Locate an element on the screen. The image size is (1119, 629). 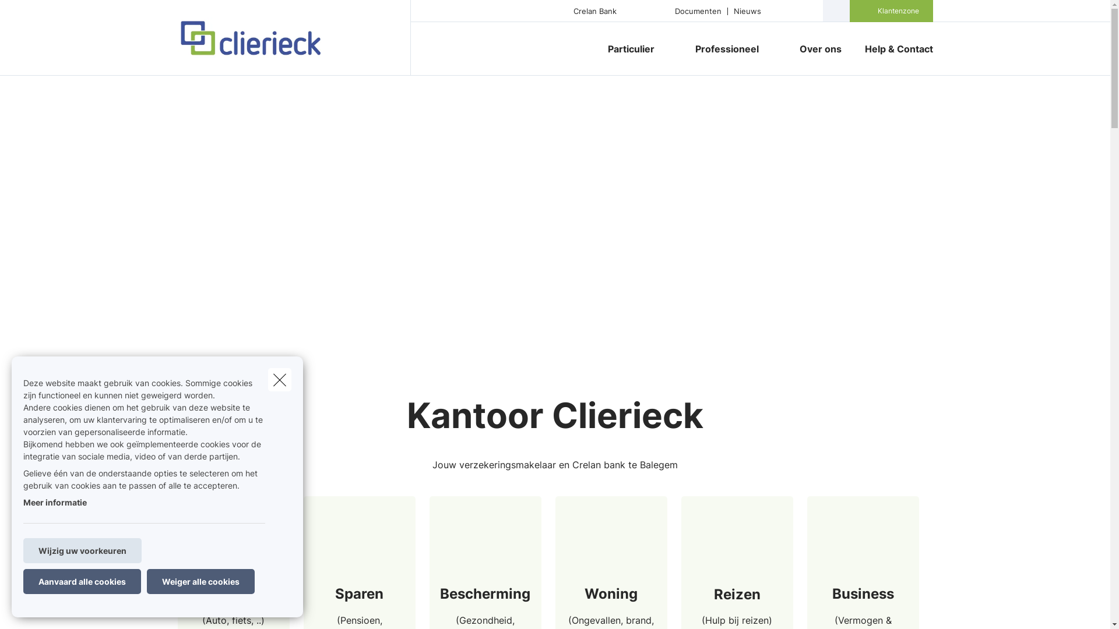
Particulier is located at coordinates (626, 49).